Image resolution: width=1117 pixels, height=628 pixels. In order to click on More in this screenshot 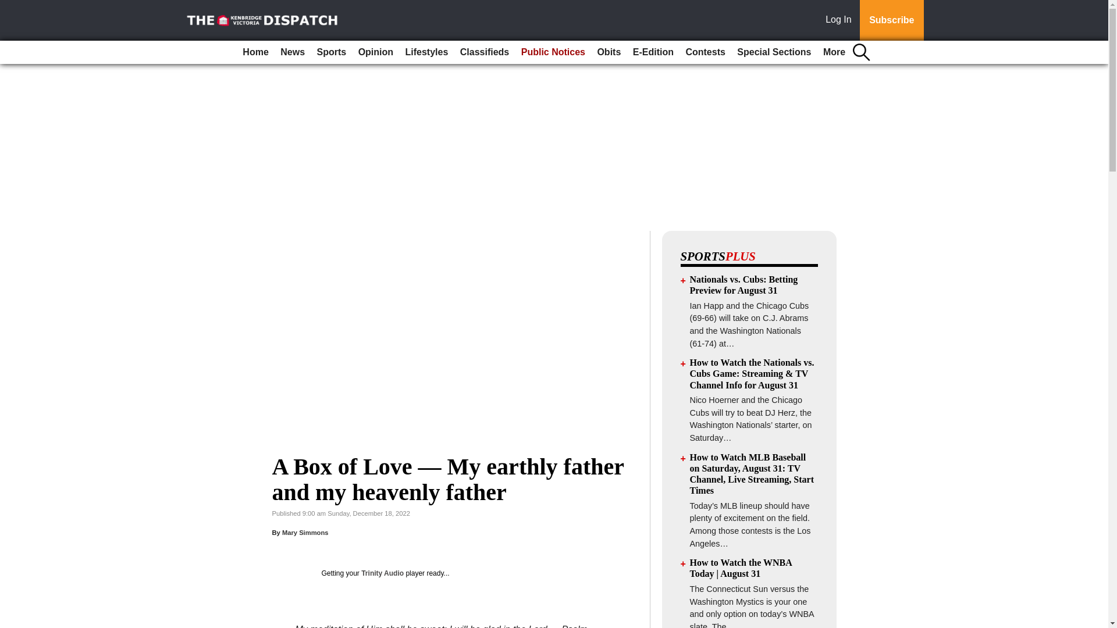, I will do `click(834, 52)`.